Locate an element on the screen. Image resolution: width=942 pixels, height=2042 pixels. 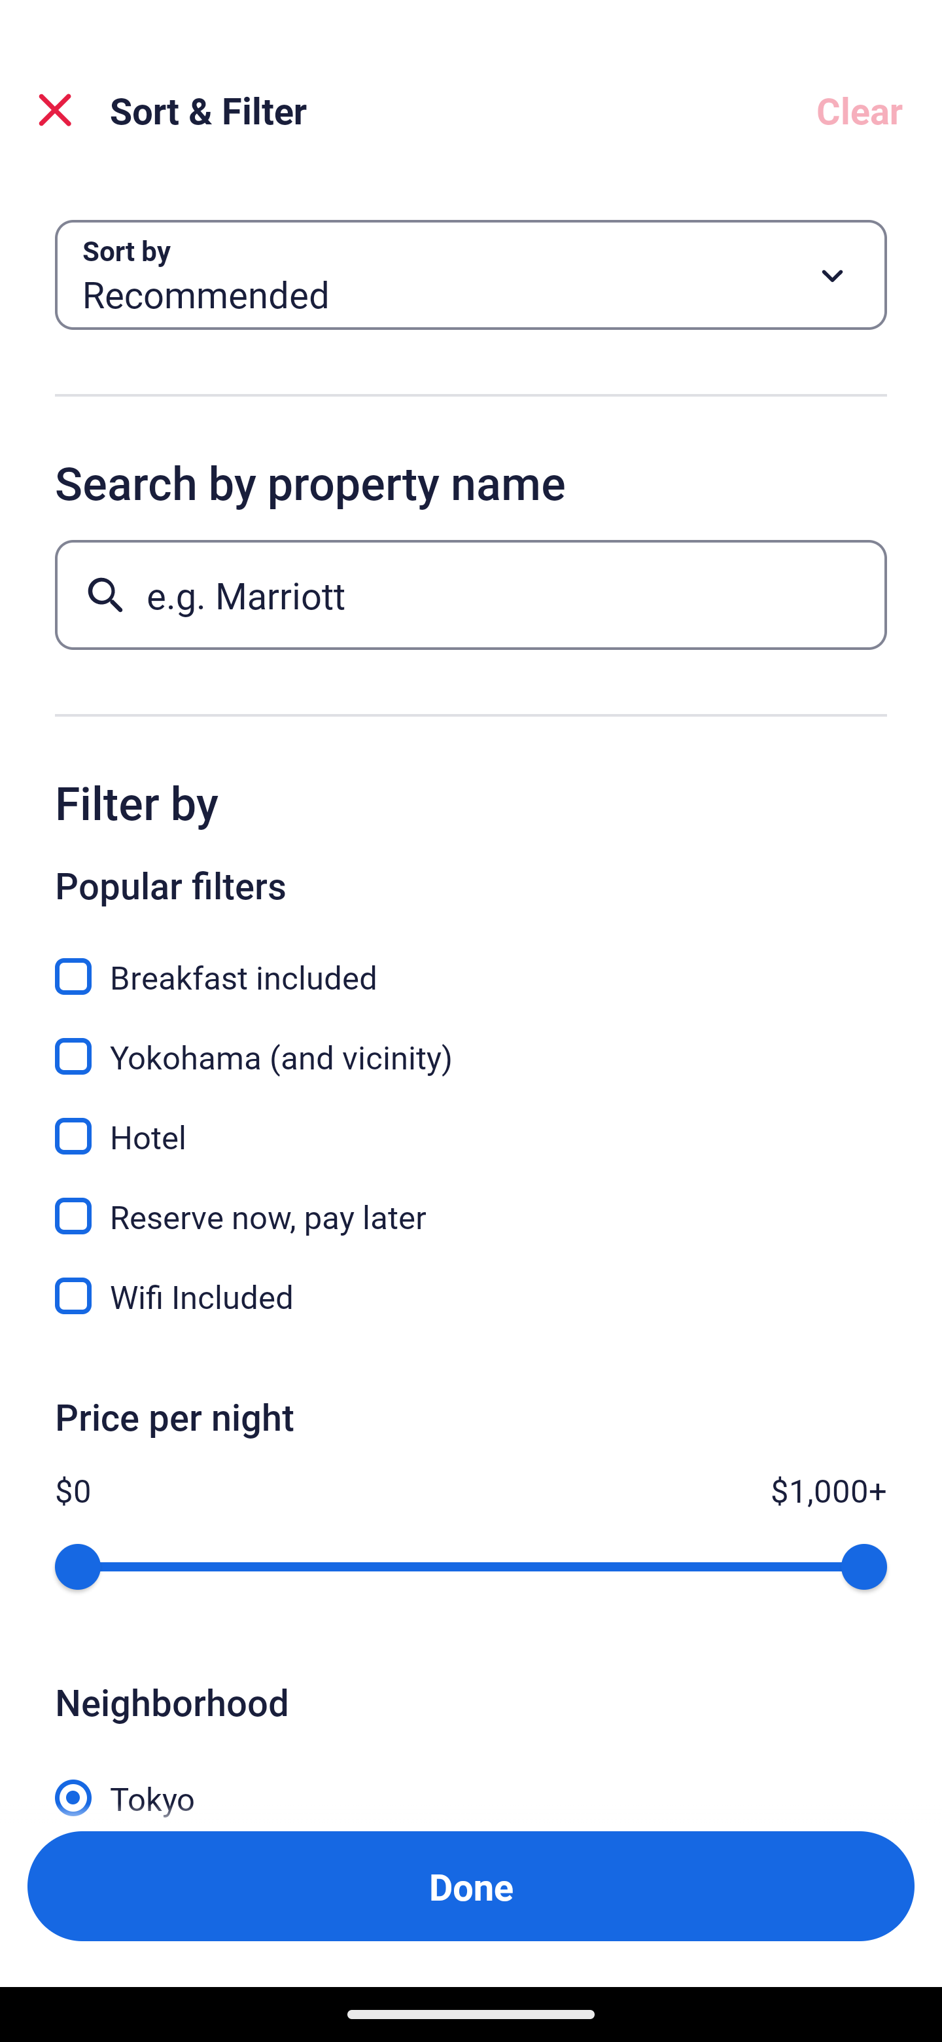
Sort by Button Recommended is located at coordinates (471, 275).